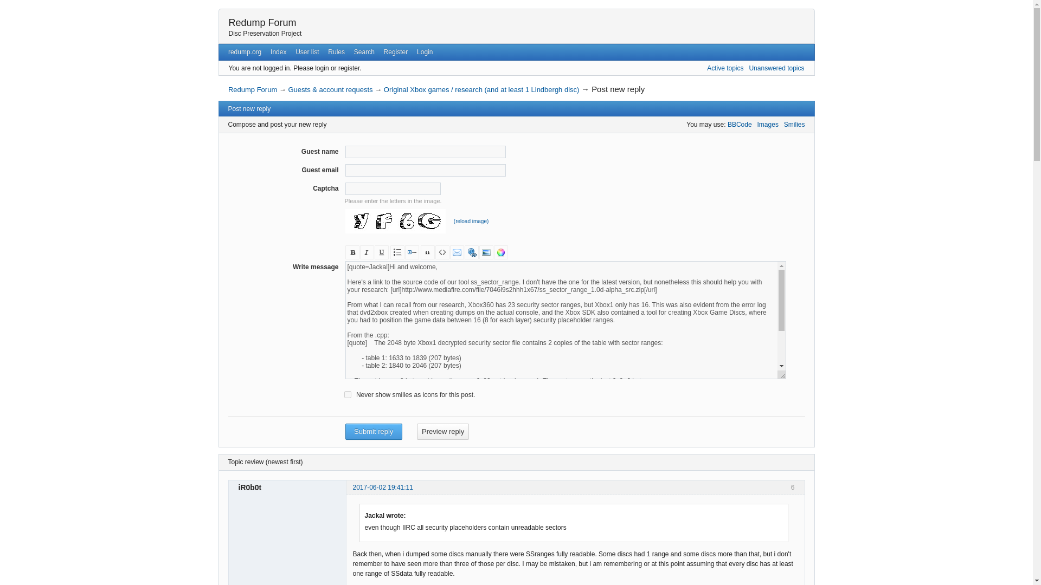 This screenshot has height=585, width=1041. I want to click on email, so click(457, 252).